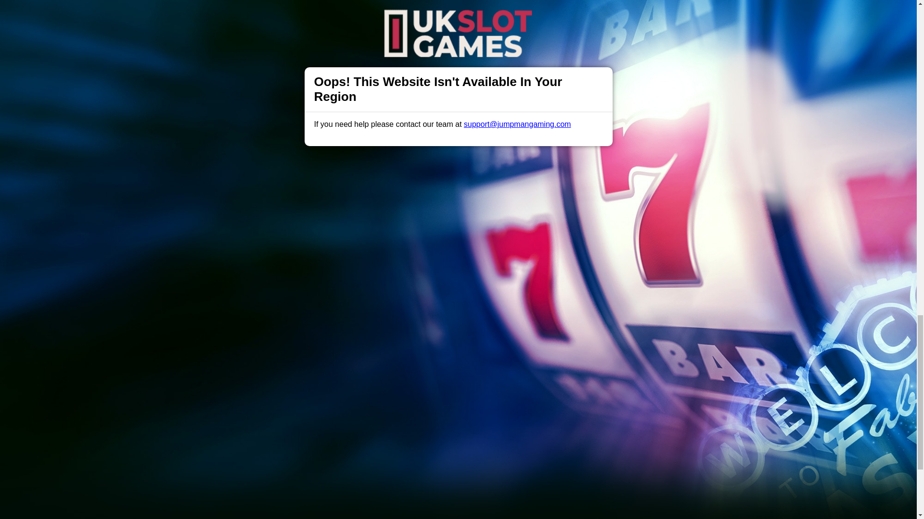 This screenshot has height=519, width=924. I want to click on Frozen Queen online slot, so click(635, 310).